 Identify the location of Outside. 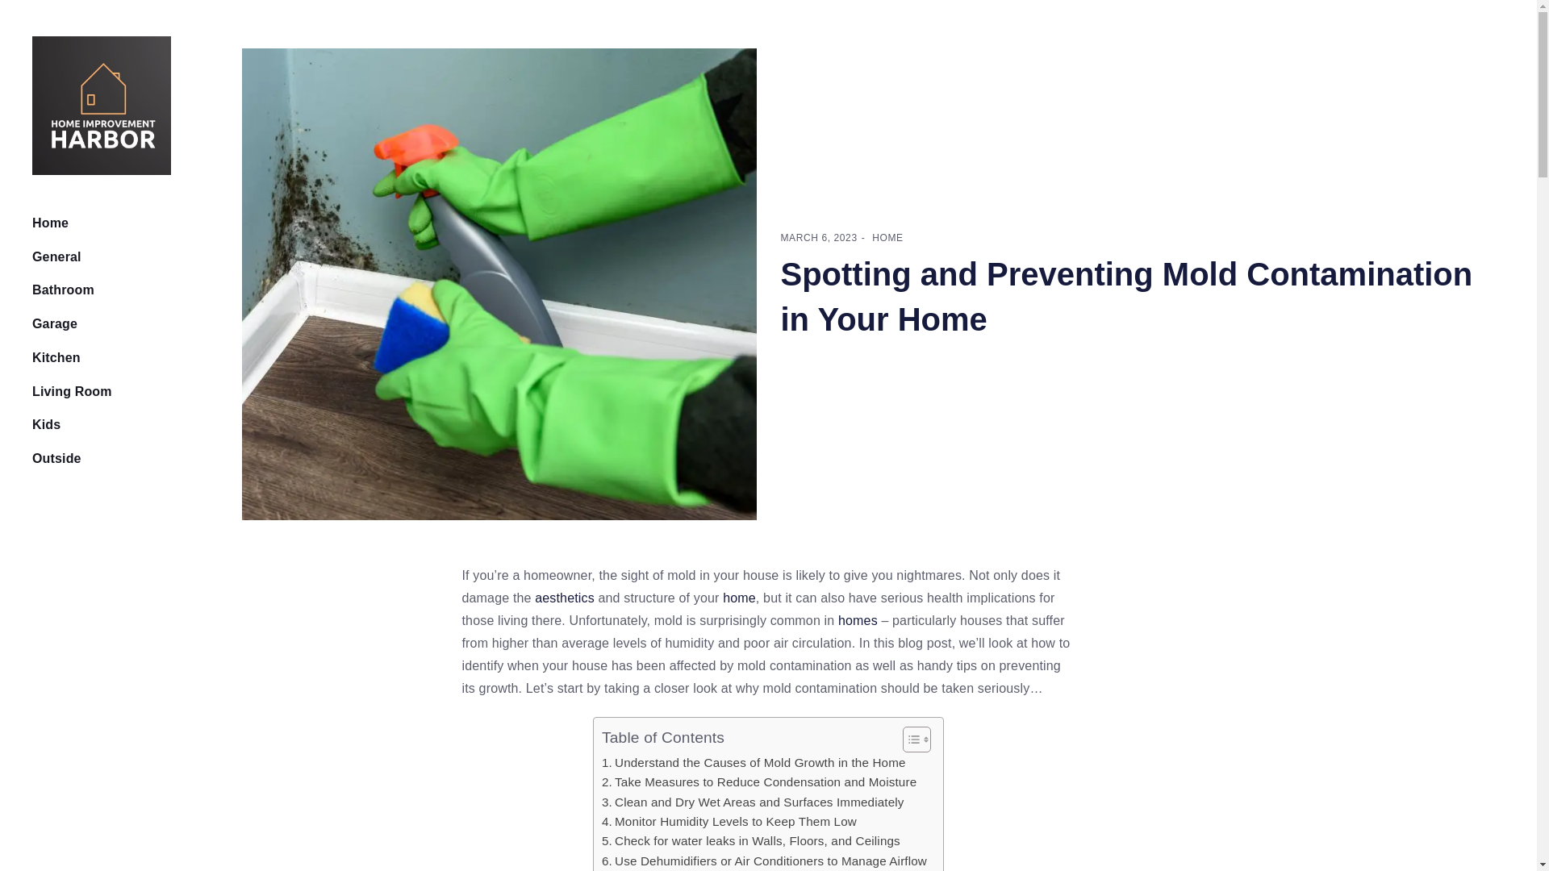
(87, 458).